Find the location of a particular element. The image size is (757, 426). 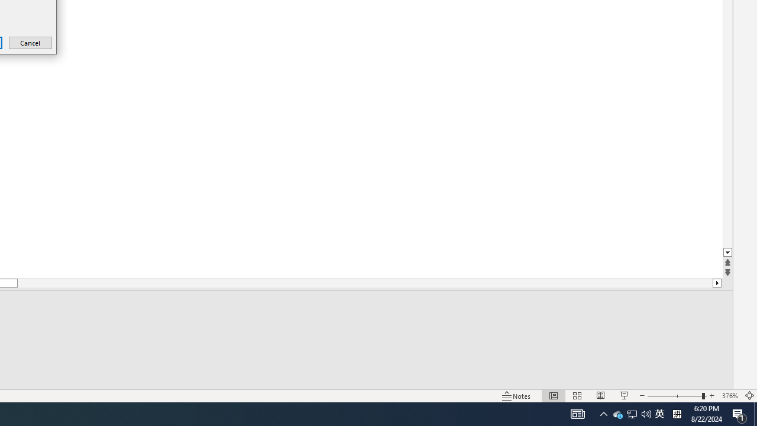

AutomationID: 4105 is located at coordinates (646, 414).